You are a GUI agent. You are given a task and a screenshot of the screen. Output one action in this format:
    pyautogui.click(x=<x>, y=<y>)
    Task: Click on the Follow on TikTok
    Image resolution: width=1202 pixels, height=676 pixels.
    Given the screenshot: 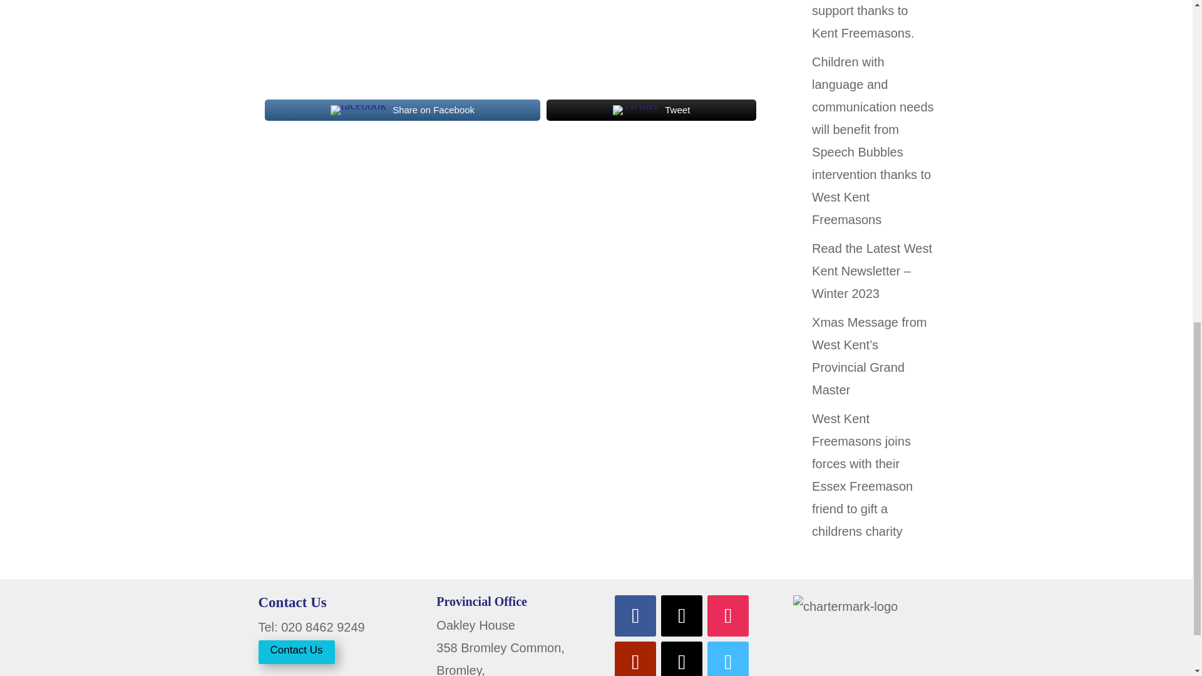 What is the action you would take?
    pyautogui.click(x=681, y=658)
    